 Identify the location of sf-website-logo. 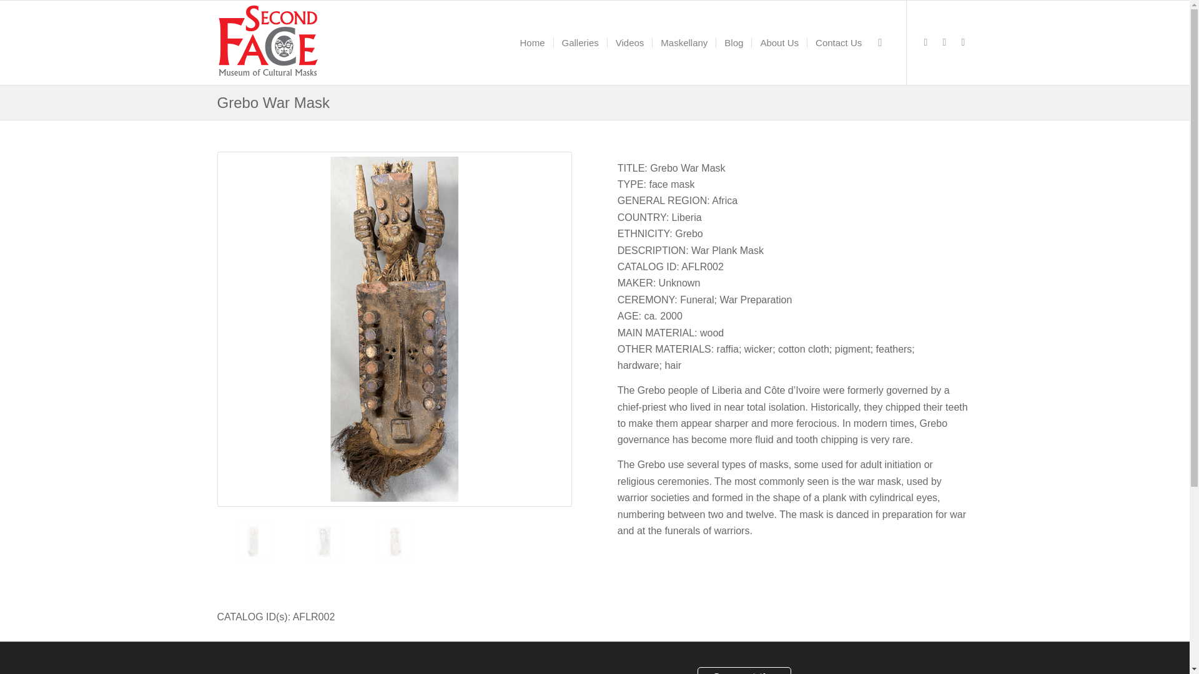
(269, 42).